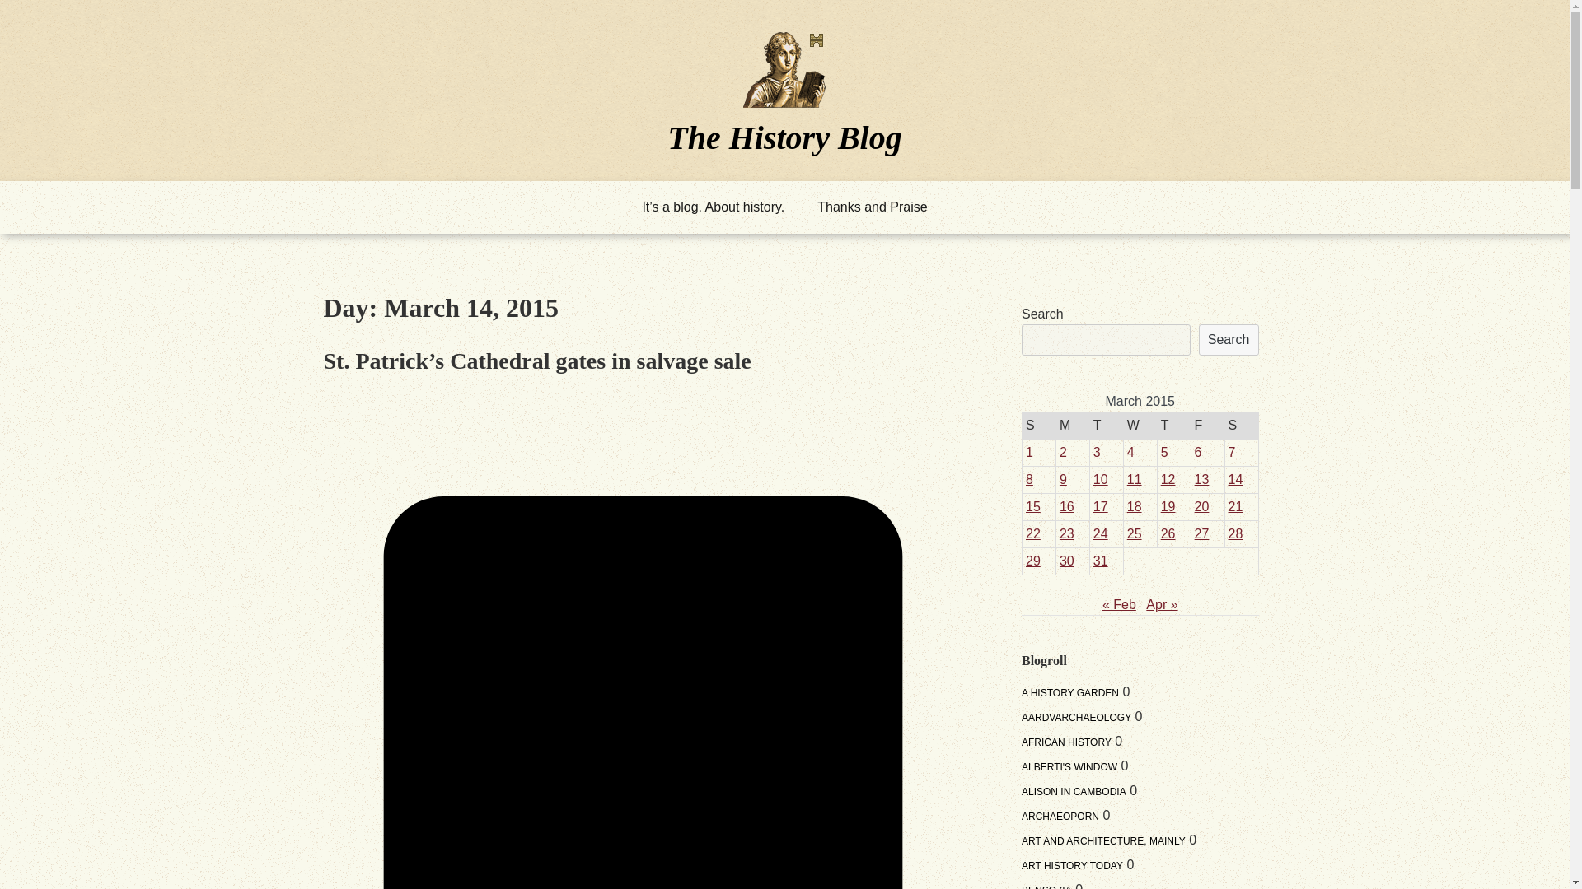 The width and height of the screenshot is (1582, 889). Describe the element at coordinates (1208, 425) in the screenshot. I see `Friday` at that location.